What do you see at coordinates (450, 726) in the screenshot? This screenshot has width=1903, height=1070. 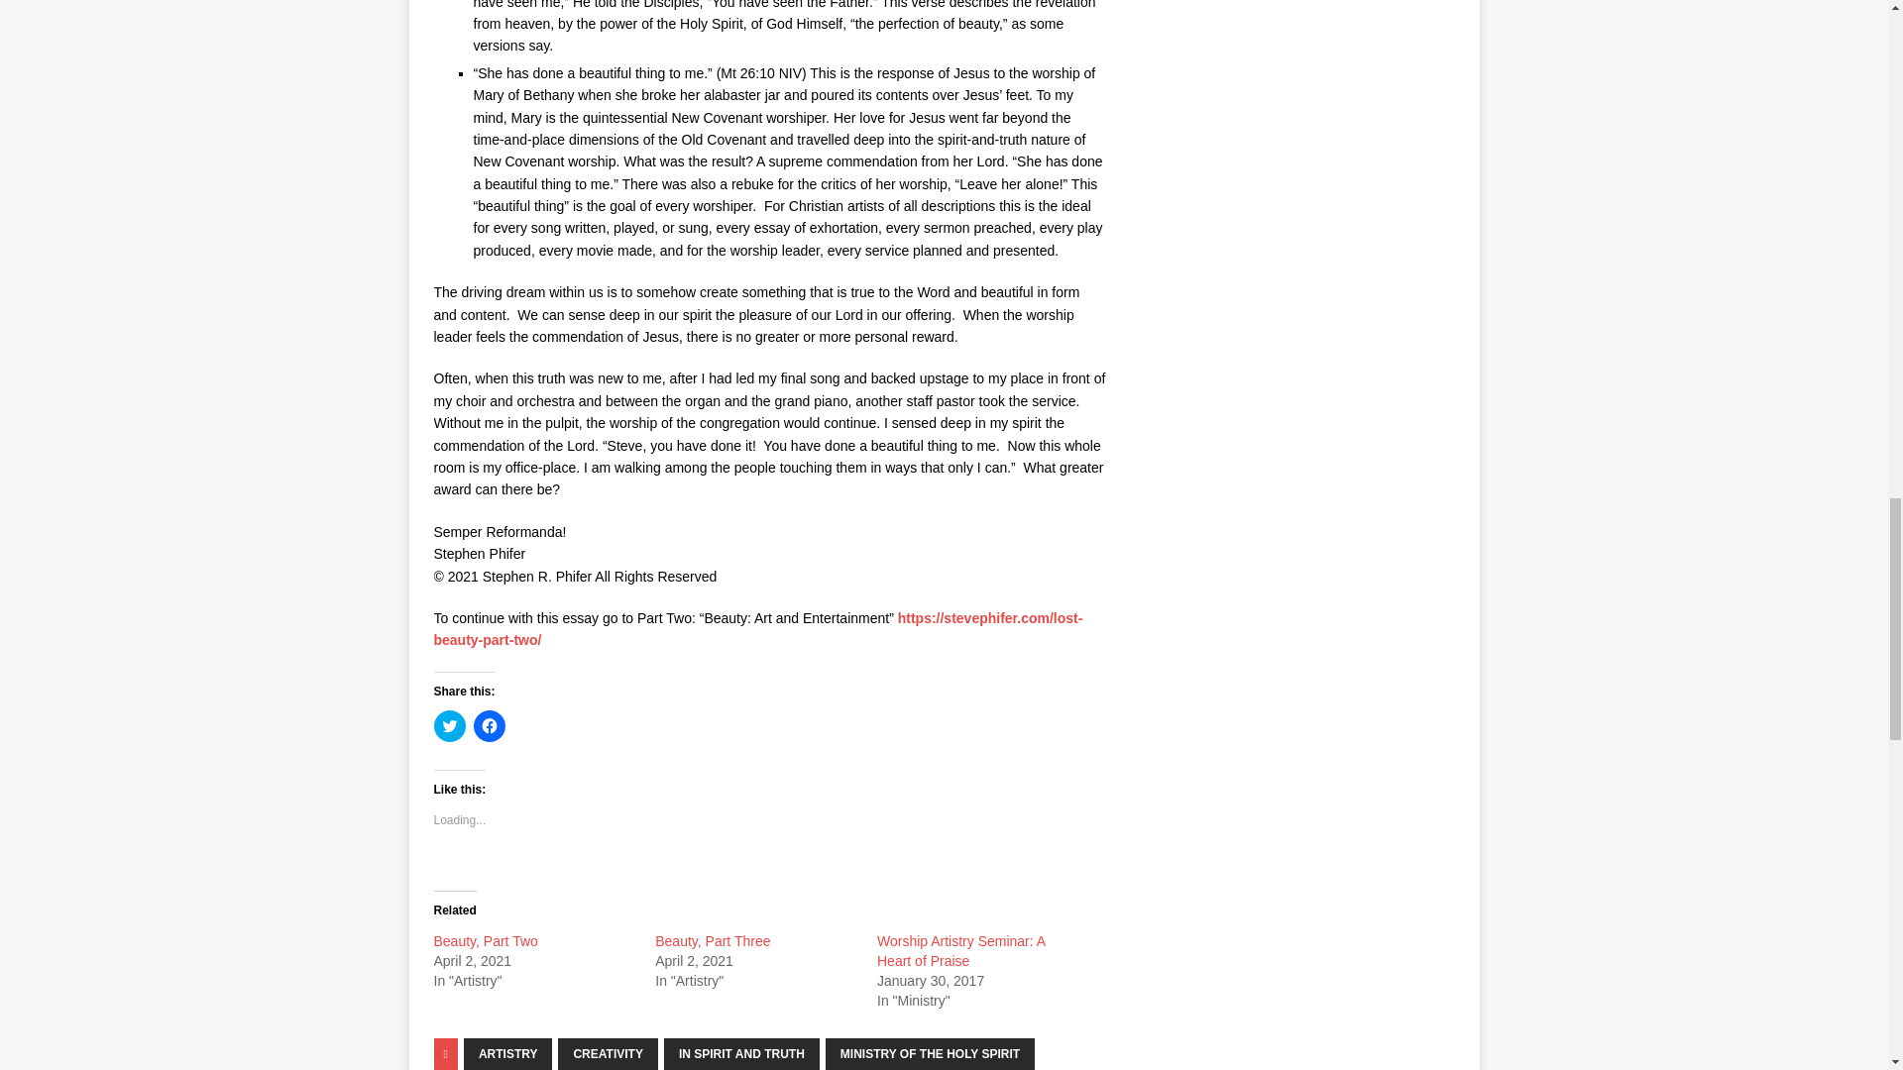 I see `Click to share on Twitter` at bounding box center [450, 726].